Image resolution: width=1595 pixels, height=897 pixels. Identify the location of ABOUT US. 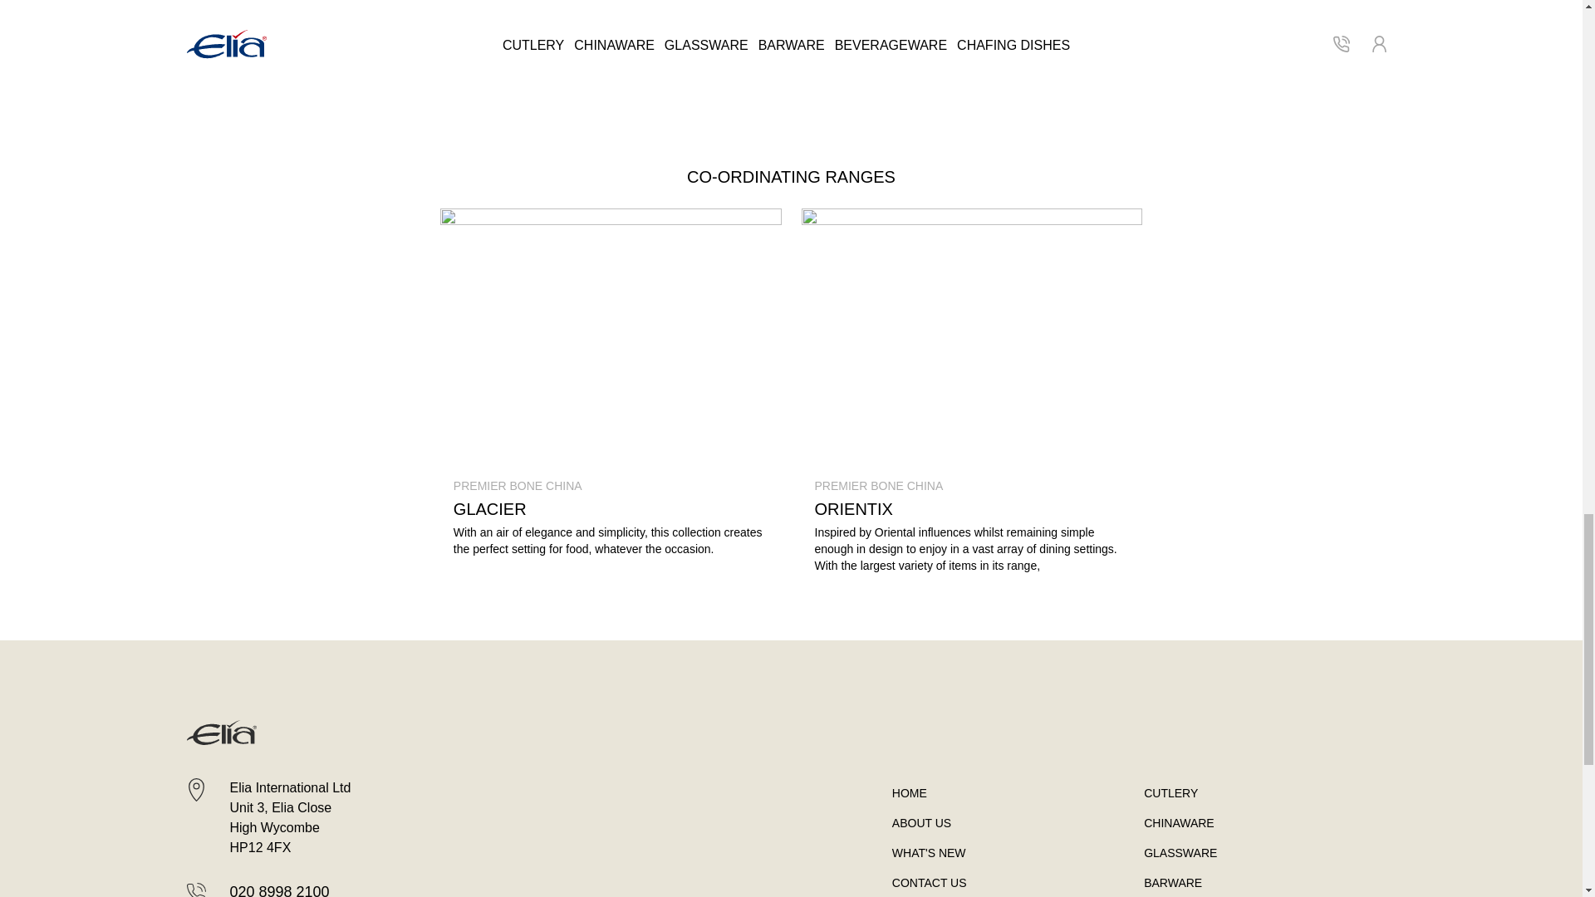
(920, 822).